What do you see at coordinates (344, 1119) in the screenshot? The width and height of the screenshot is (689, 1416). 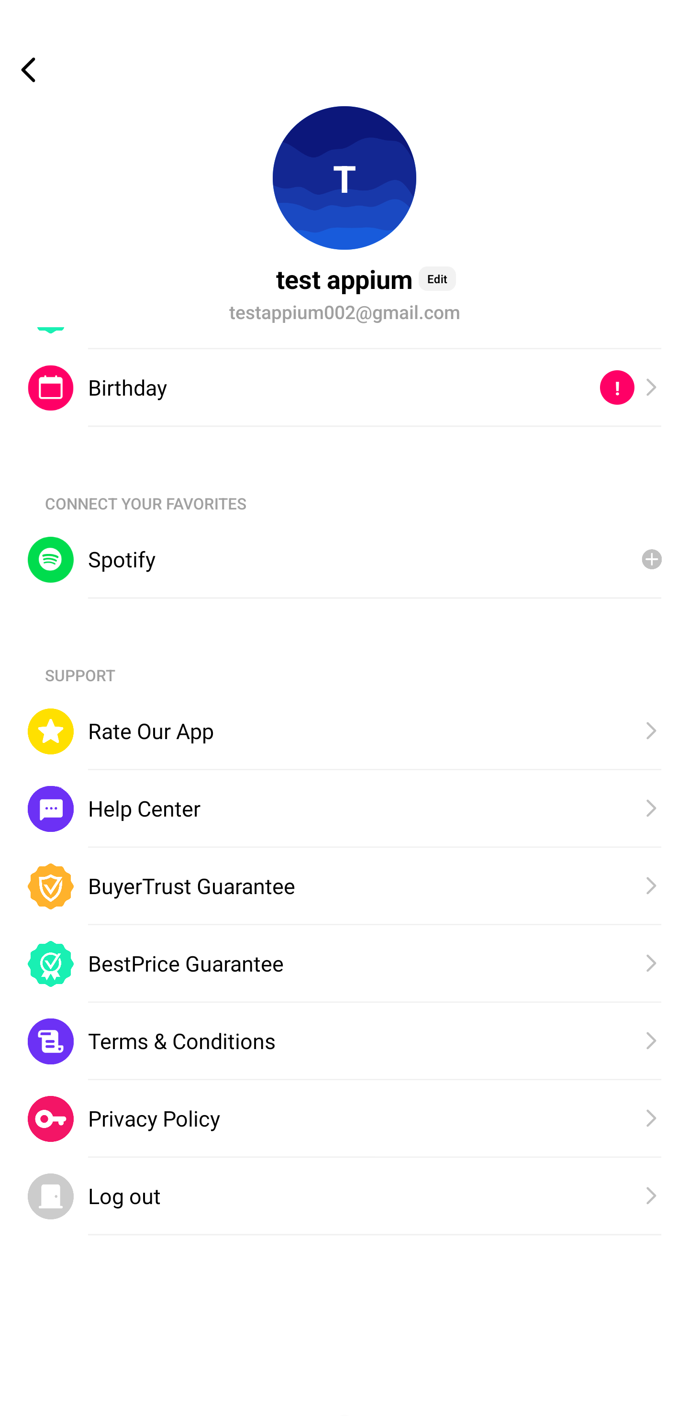 I see `Privacy Policy,    Privacy Policy   ` at bounding box center [344, 1119].